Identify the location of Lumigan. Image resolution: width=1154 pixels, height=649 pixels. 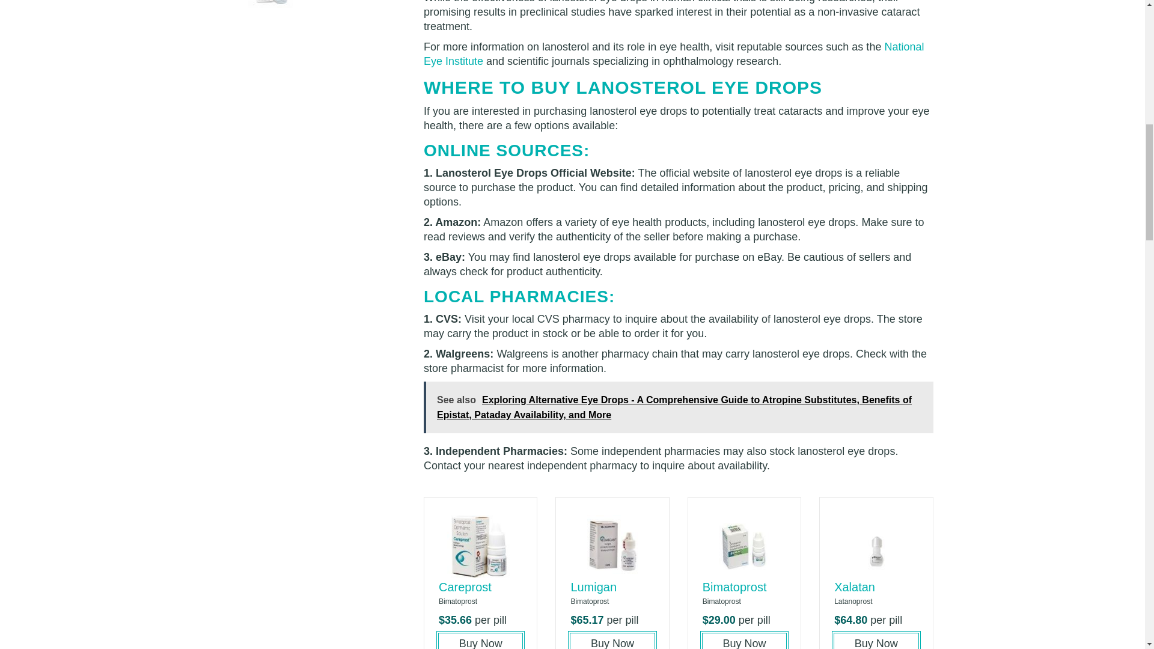
(593, 587).